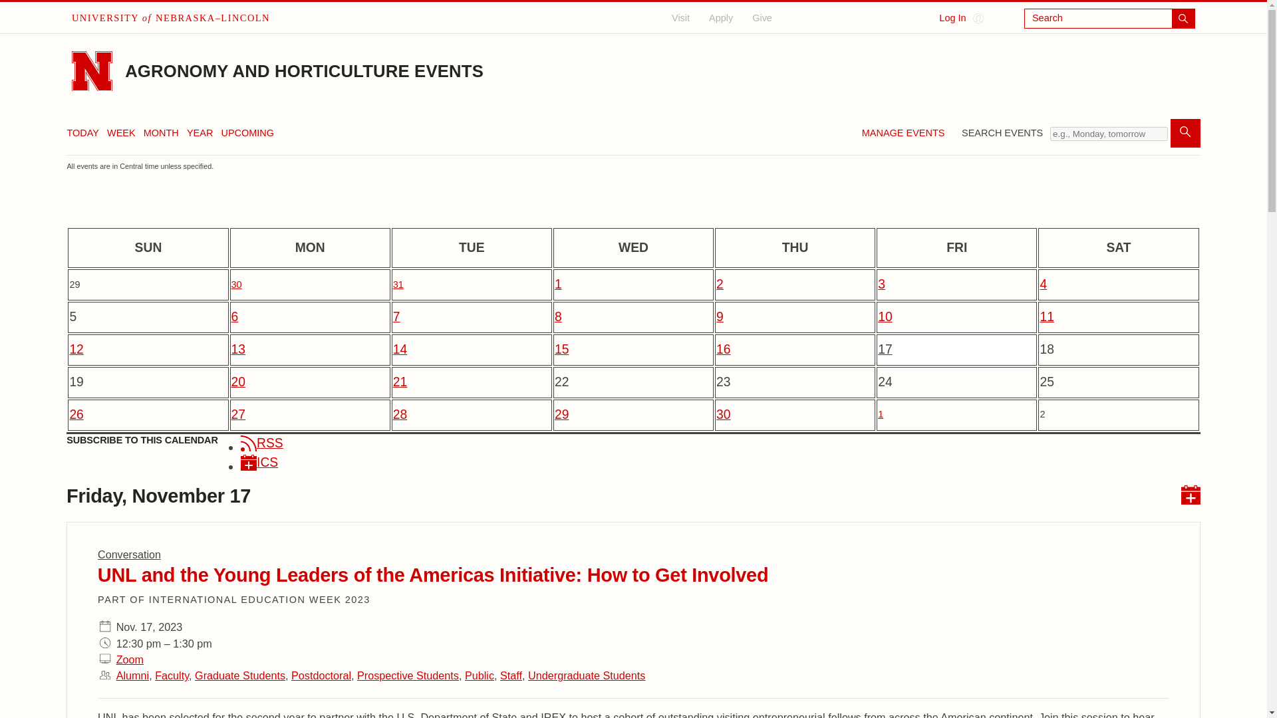 The width and height of the screenshot is (1277, 718). I want to click on MANAGE EVENTS, so click(903, 137).